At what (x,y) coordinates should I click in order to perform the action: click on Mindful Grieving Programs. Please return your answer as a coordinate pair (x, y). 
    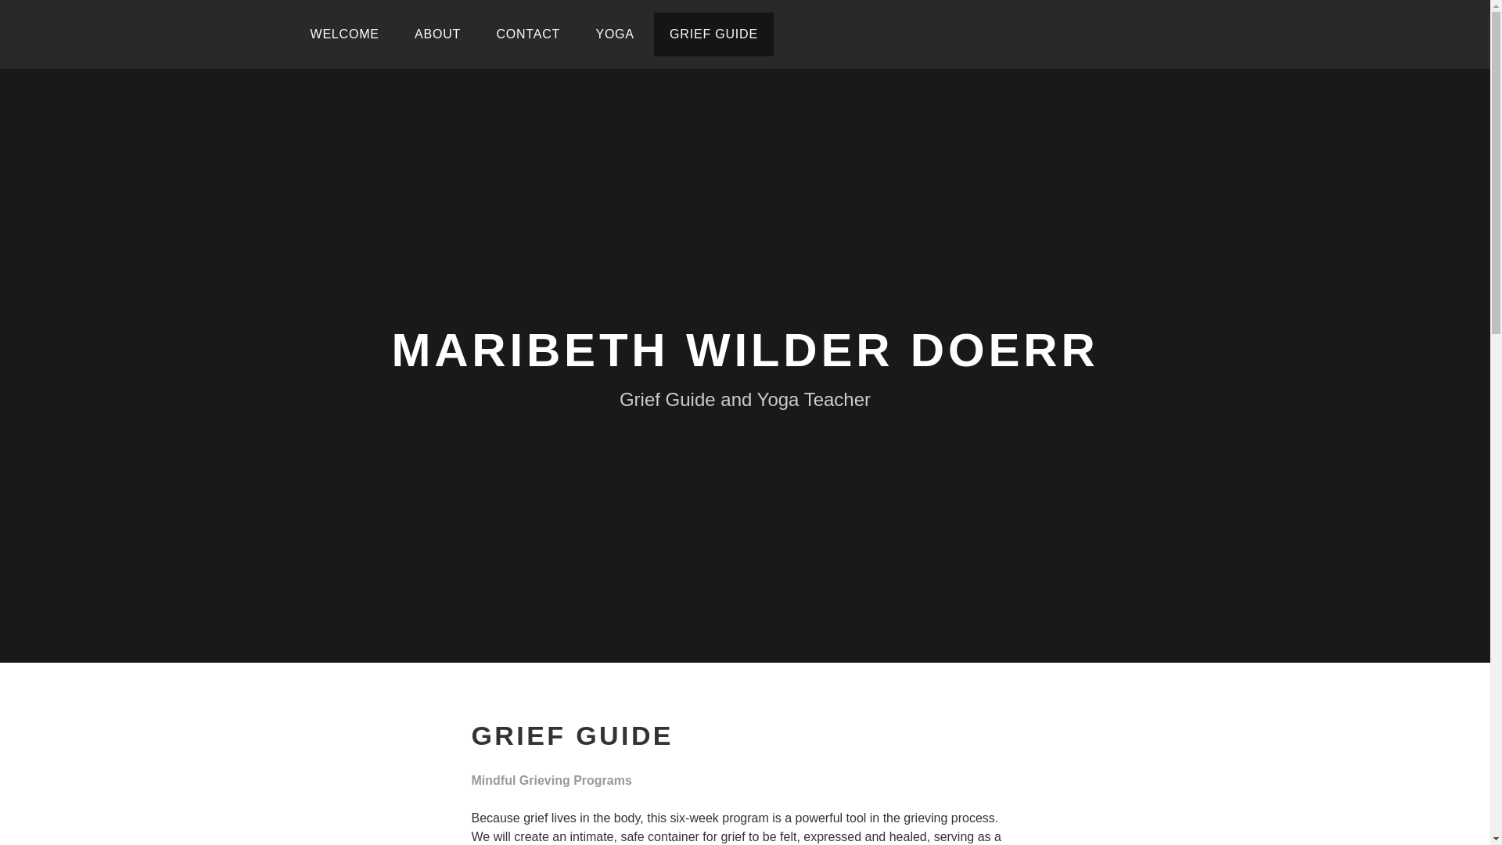
    Looking at the image, I should click on (551, 781).